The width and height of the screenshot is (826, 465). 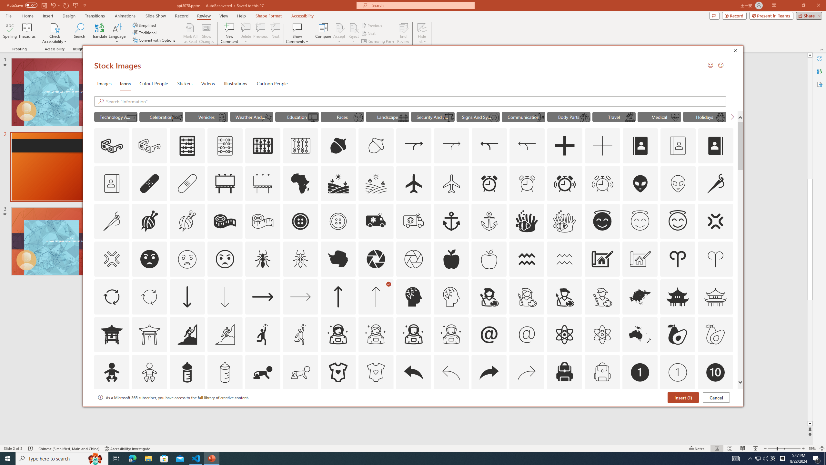 I want to click on Icons, so click(x=125, y=83).